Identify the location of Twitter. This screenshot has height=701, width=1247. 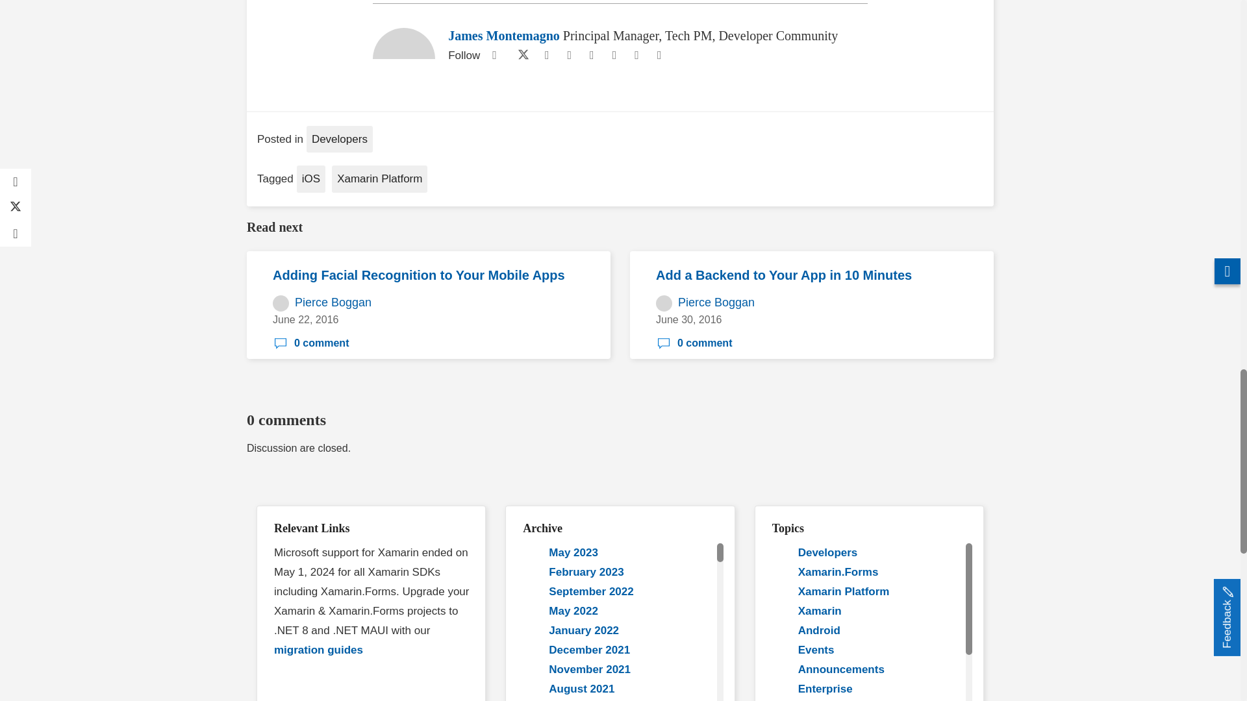
(520, 56).